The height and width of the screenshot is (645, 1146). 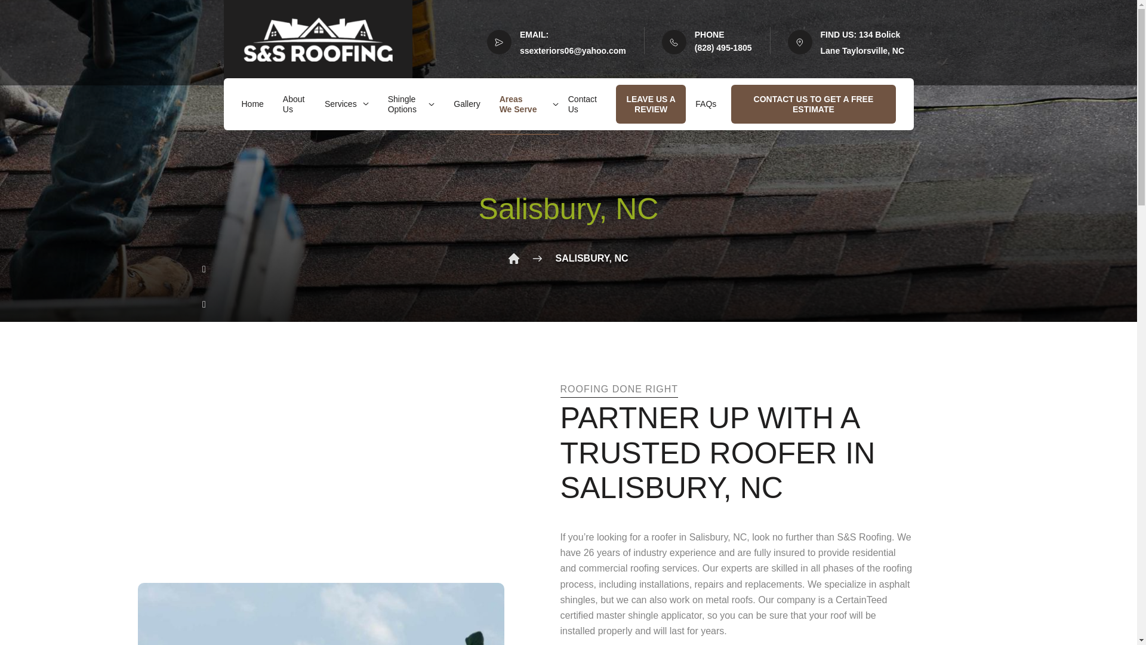 I want to click on CONTACT US TO GET A FREE ESTIMATE, so click(x=813, y=104).